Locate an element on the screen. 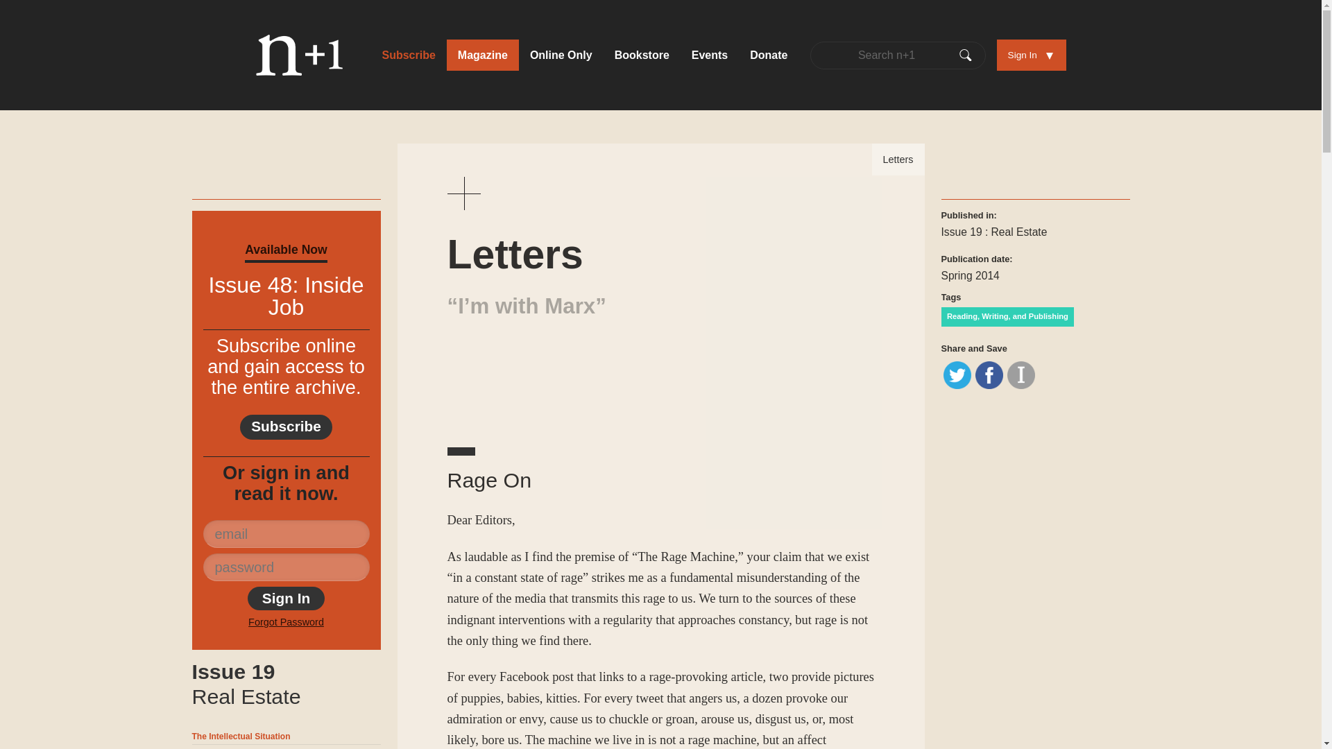  Forgot Password is located at coordinates (989, 374).